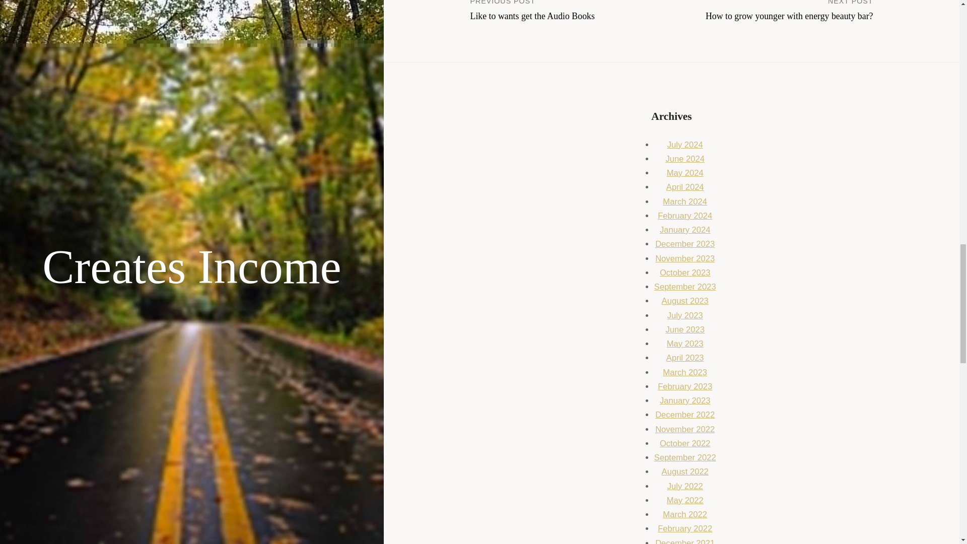 The width and height of the screenshot is (967, 544). What do you see at coordinates (685, 415) in the screenshot?
I see `February 2024` at bounding box center [685, 415].